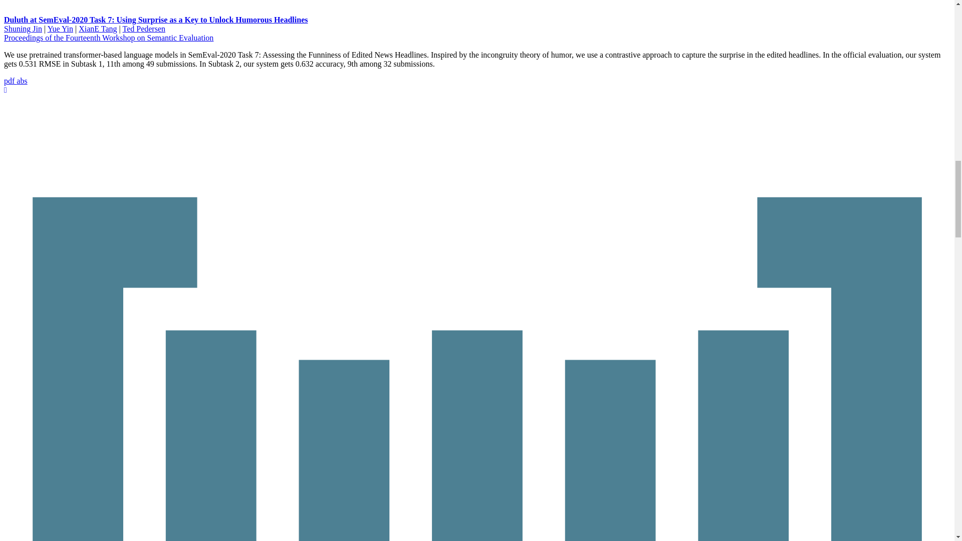 The height and width of the screenshot is (541, 962). I want to click on XianE Tang, so click(97, 28).